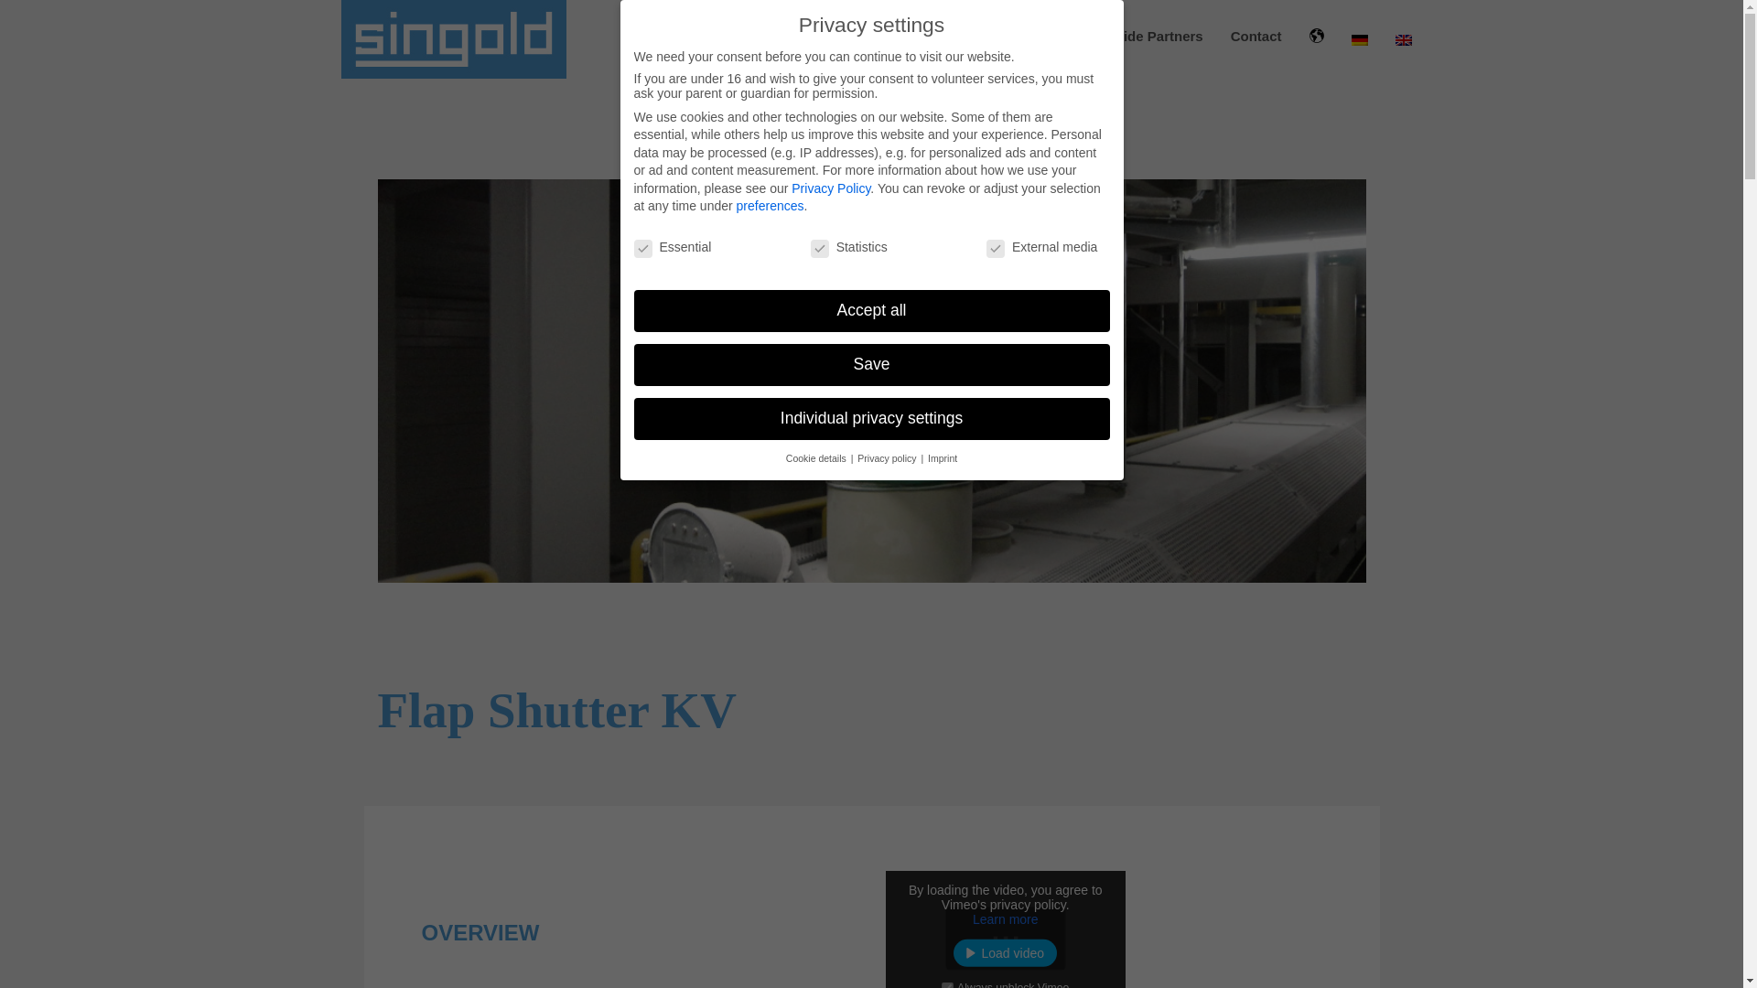 The image size is (1757, 988). What do you see at coordinates (730, 37) in the screenshot?
I see `Products` at bounding box center [730, 37].